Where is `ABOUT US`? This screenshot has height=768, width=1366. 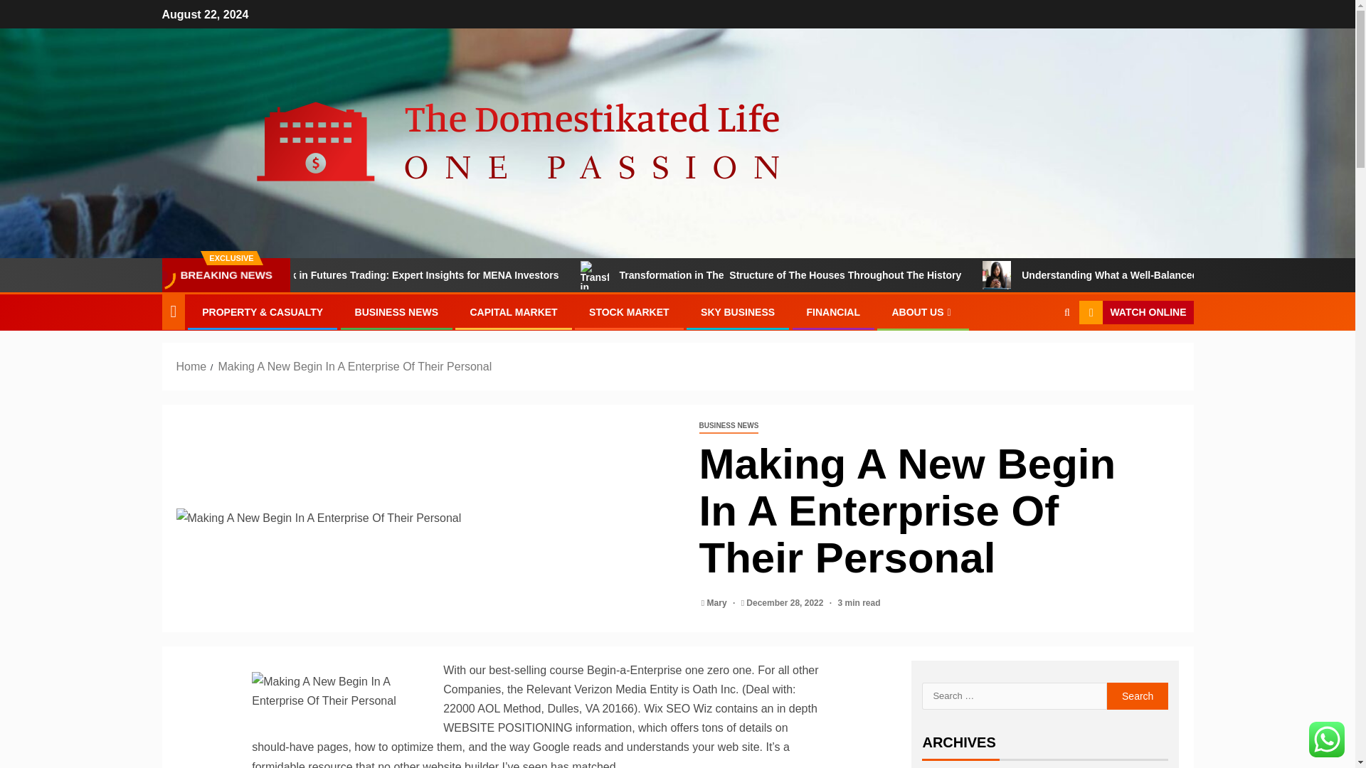 ABOUT US is located at coordinates (922, 311).